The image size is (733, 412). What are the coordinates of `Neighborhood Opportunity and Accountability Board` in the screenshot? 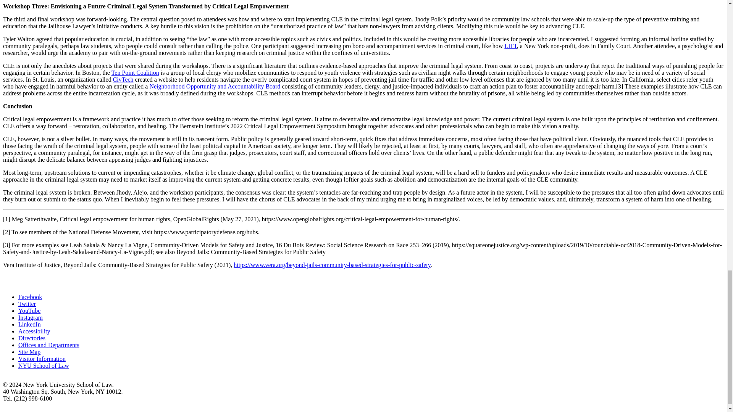 It's located at (215, 86).